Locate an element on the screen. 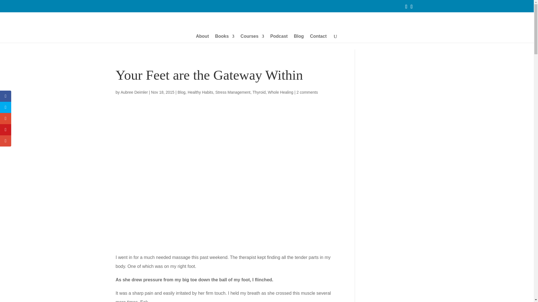  Whole Healing is located at coordinates (280, 92).